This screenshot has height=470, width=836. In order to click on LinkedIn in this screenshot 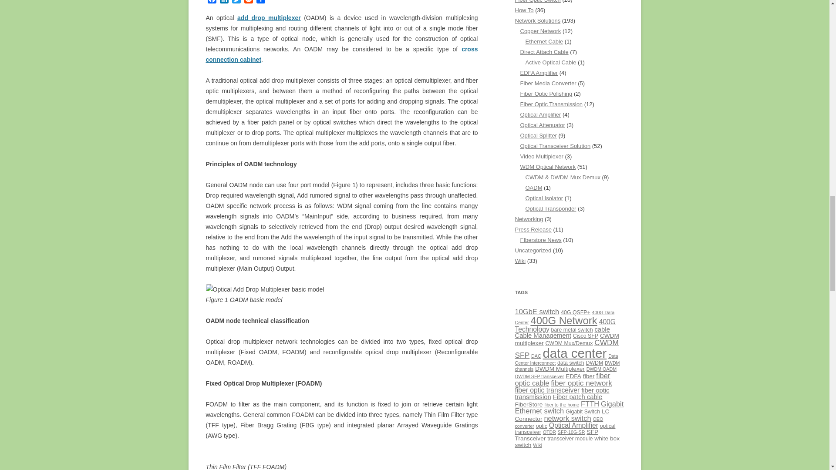, I will do `click(224, 3)`.